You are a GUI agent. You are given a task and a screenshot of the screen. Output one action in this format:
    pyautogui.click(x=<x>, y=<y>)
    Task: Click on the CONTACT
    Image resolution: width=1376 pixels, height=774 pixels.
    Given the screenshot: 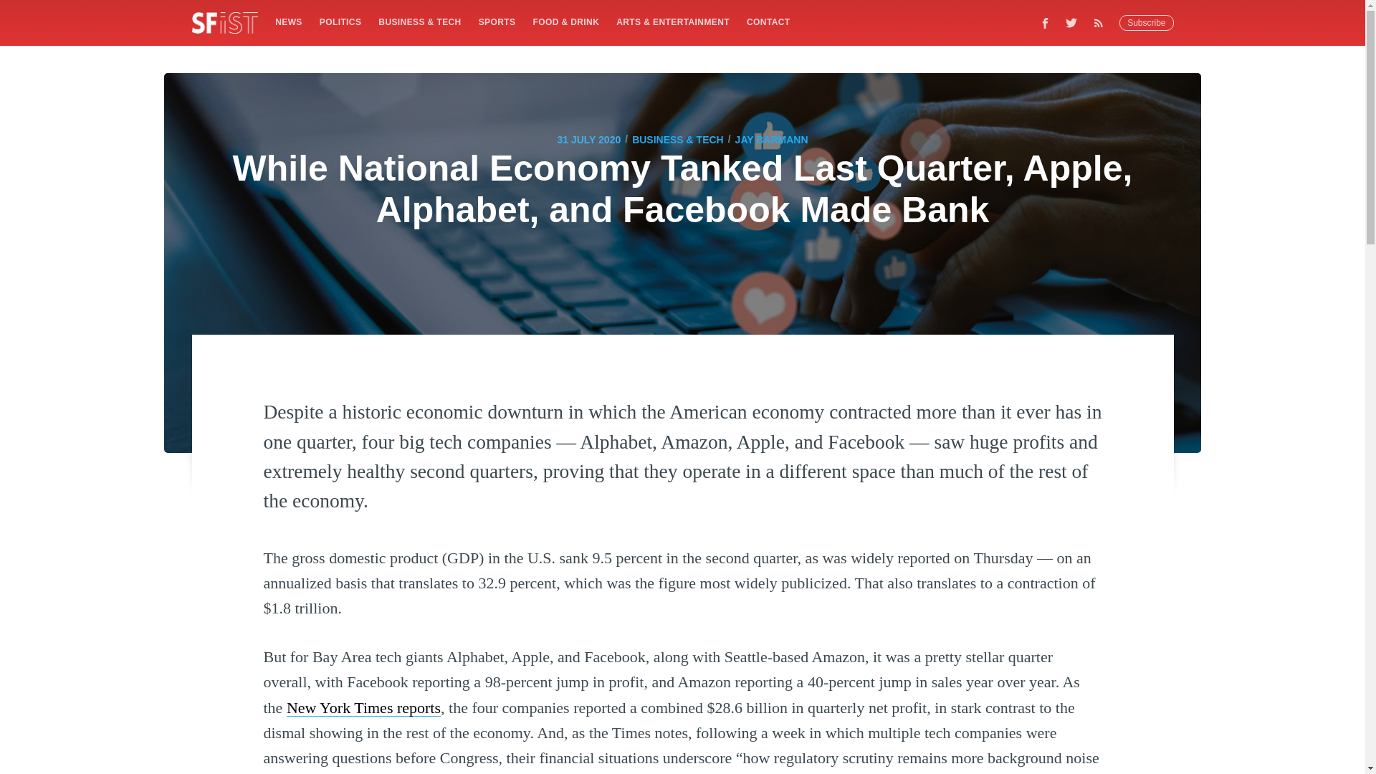 What is the action you would take?
    pyautogui.click(x=768, y=21)
    